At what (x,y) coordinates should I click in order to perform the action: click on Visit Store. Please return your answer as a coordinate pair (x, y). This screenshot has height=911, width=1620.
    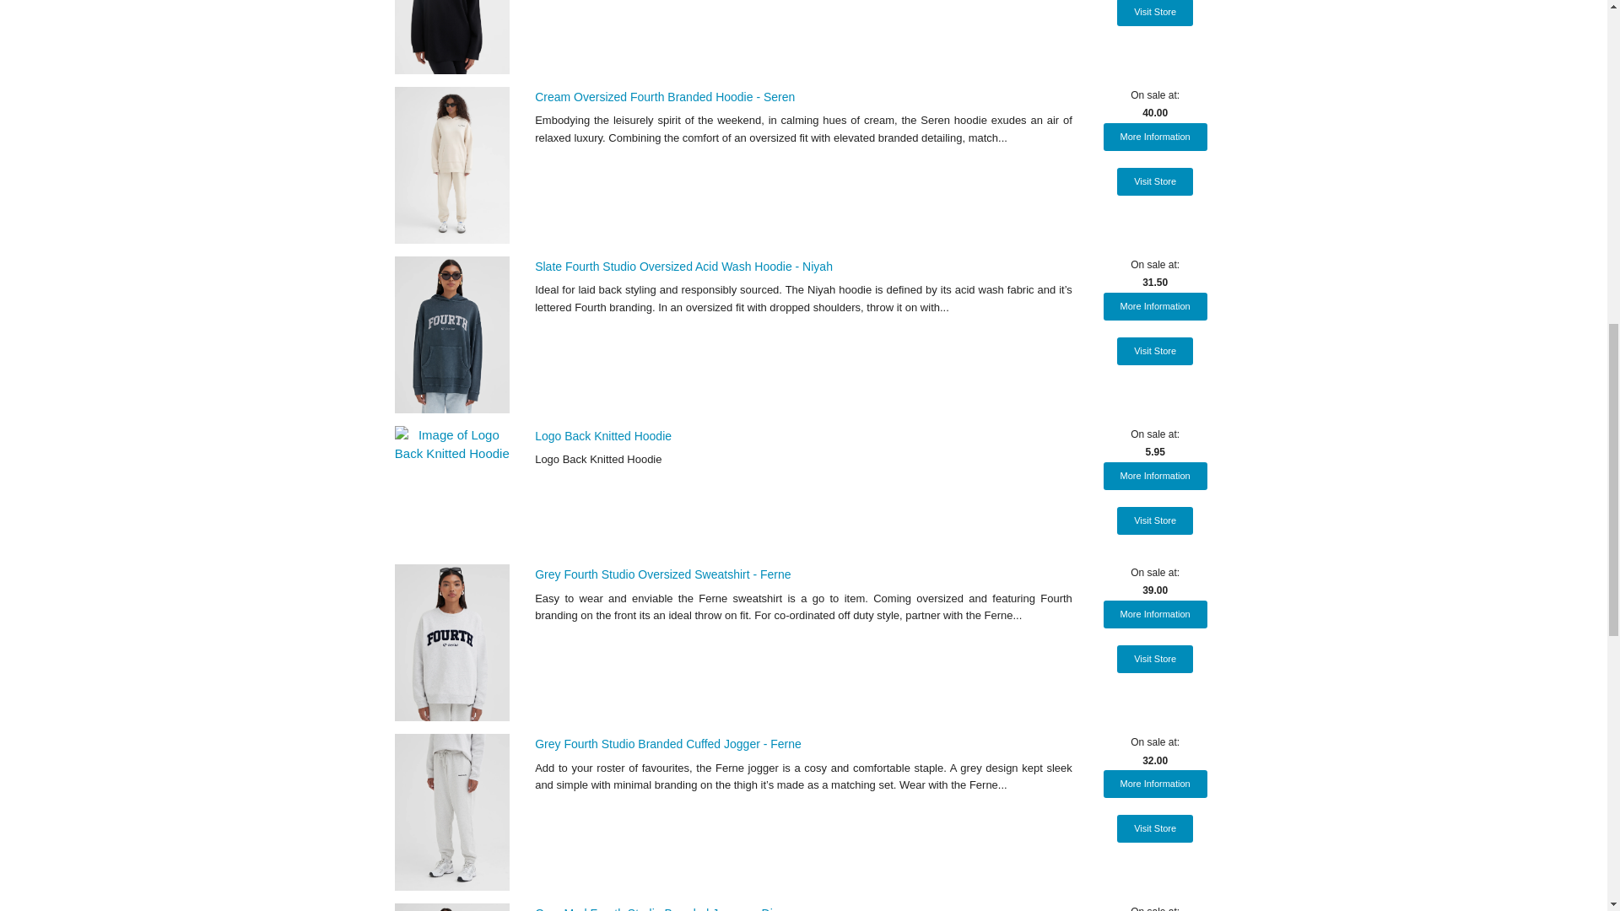
    Looking at the image, I should click on (1154, 520).